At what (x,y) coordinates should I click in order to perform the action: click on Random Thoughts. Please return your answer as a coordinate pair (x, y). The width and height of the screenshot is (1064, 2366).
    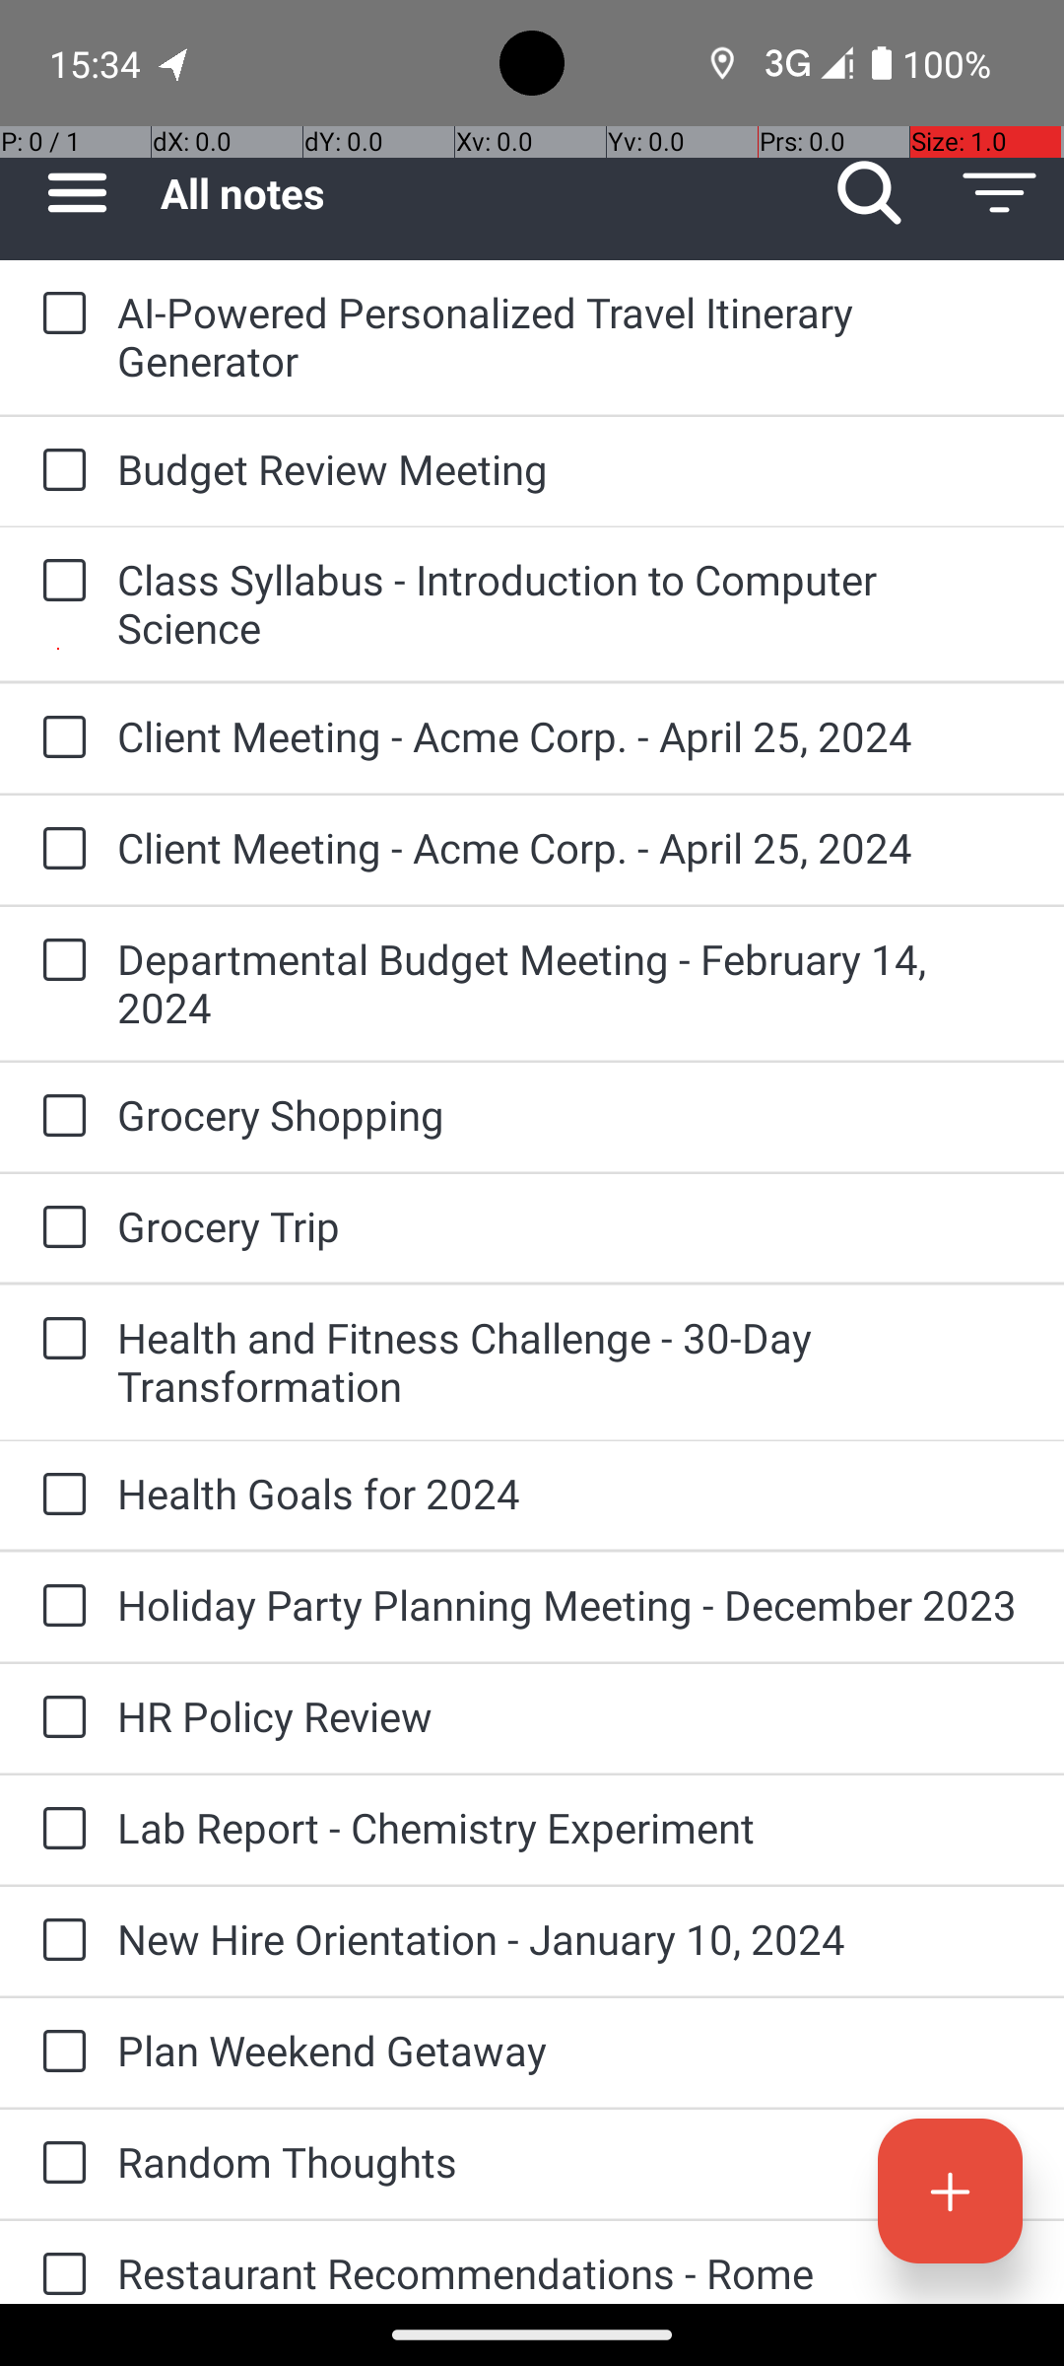
    Looking at the image, I should click on (571, 2161).